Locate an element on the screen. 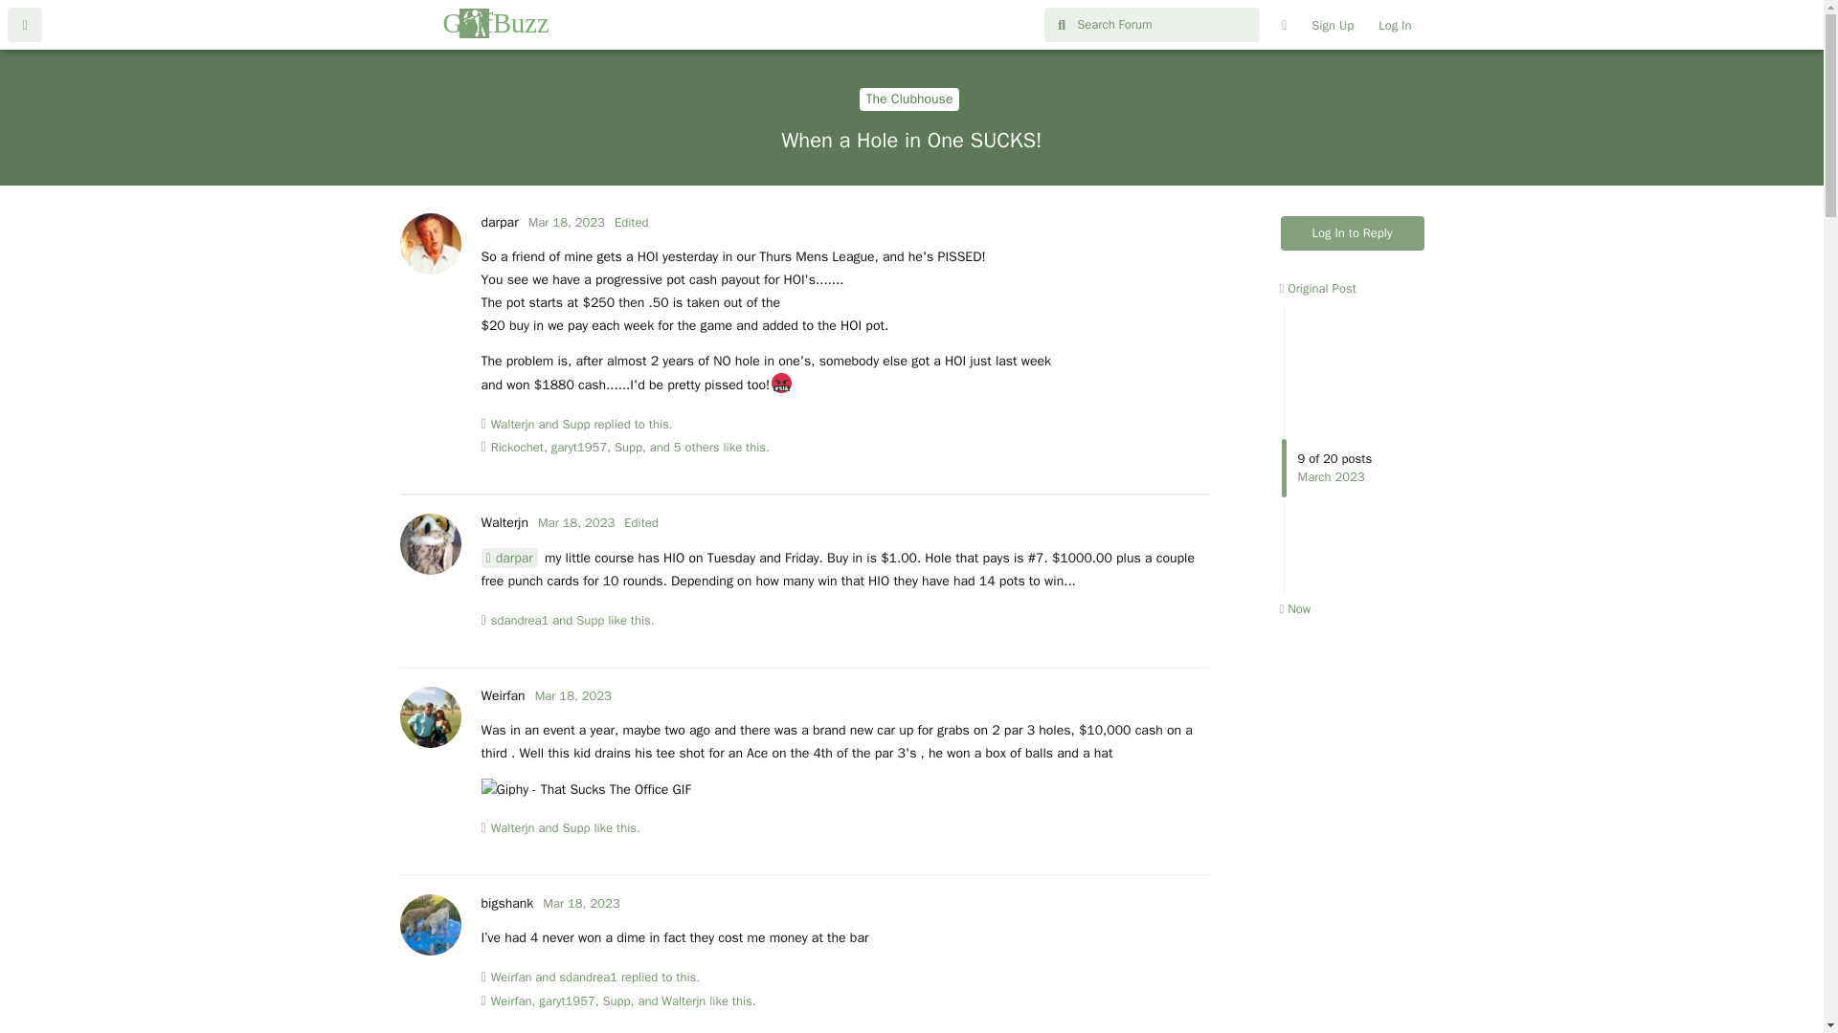  Log In to Reply is located at coordinates (1353, 233).